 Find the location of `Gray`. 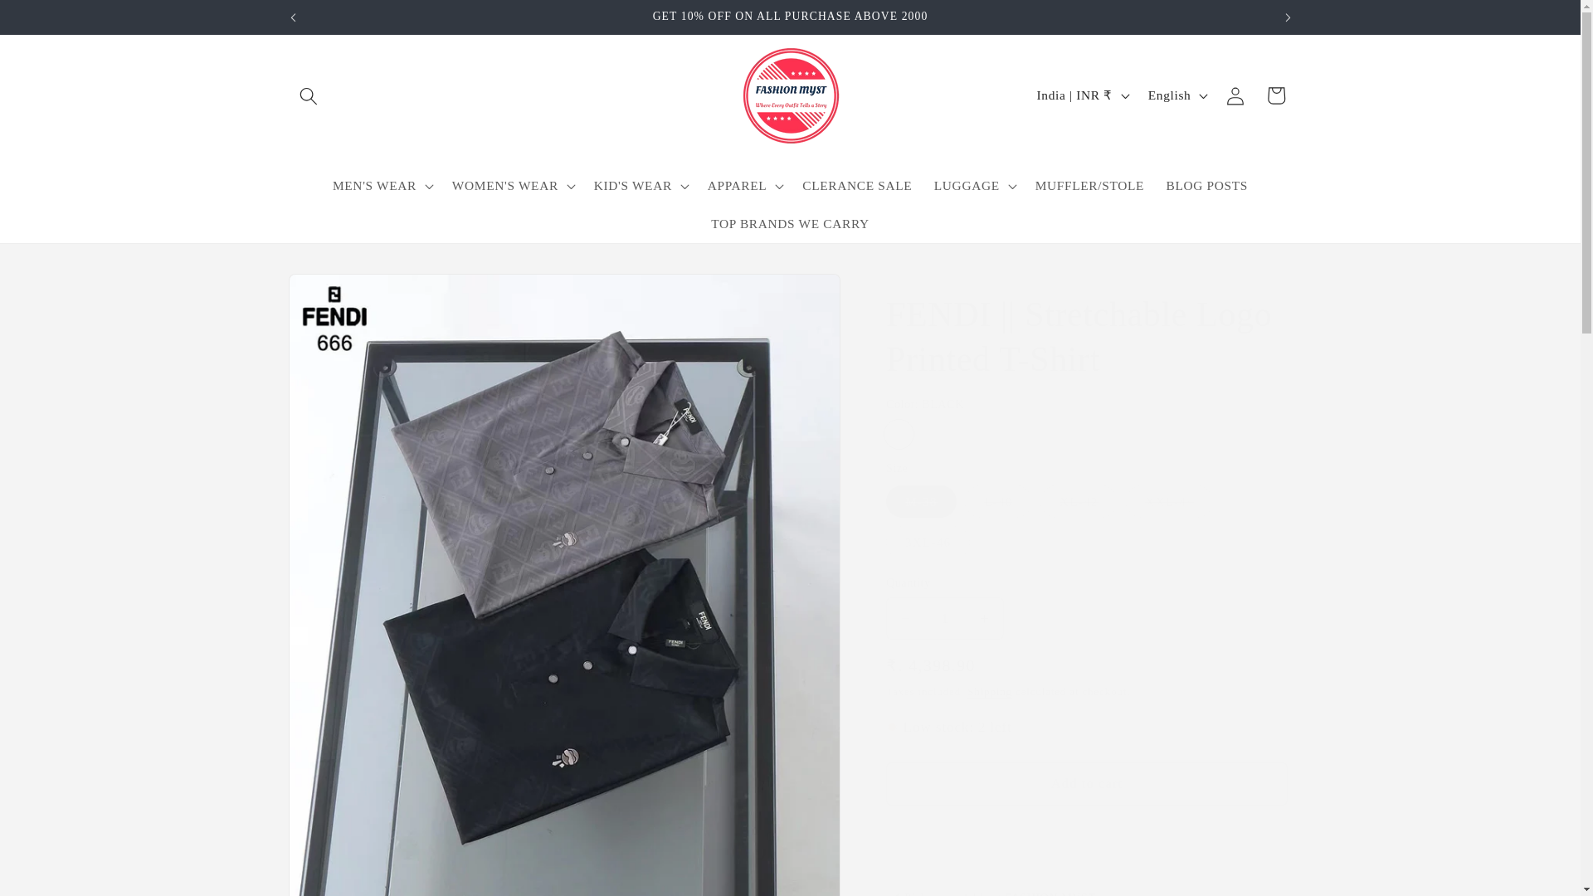

Gray is located at coordinates (934, 433).